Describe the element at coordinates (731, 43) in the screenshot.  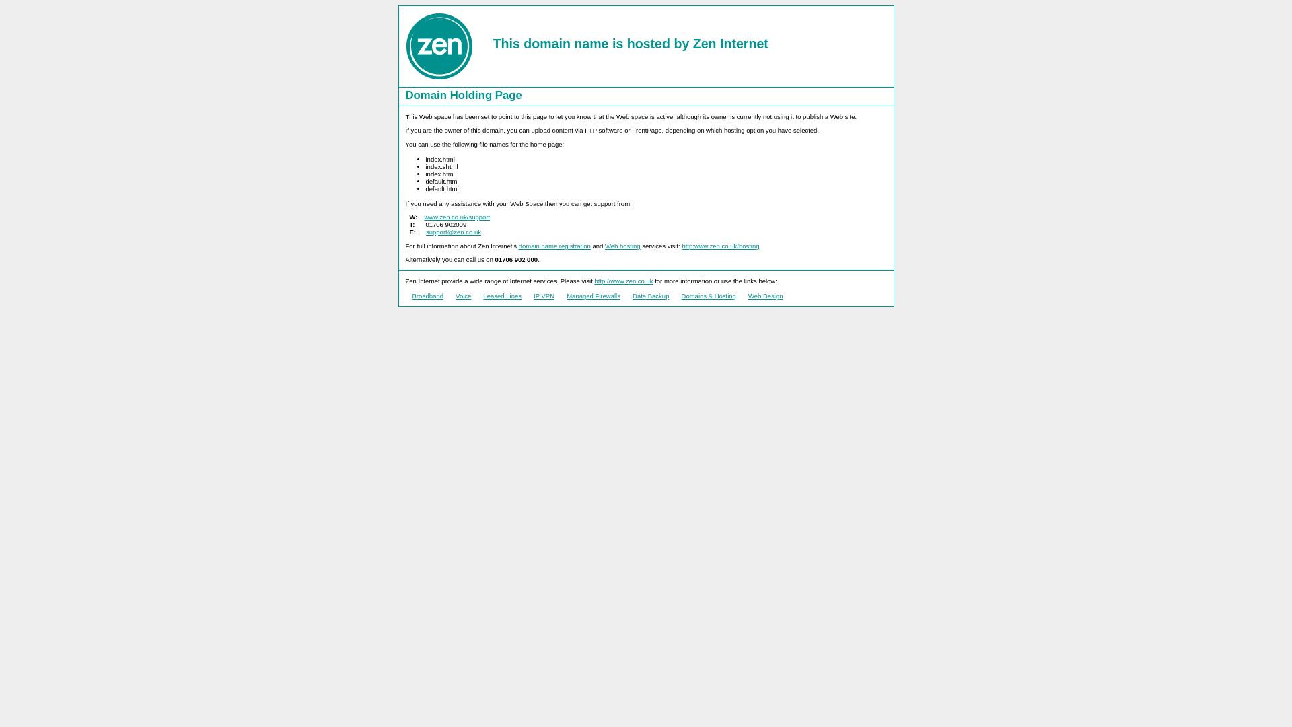
I see `Zen Internet` at that location.